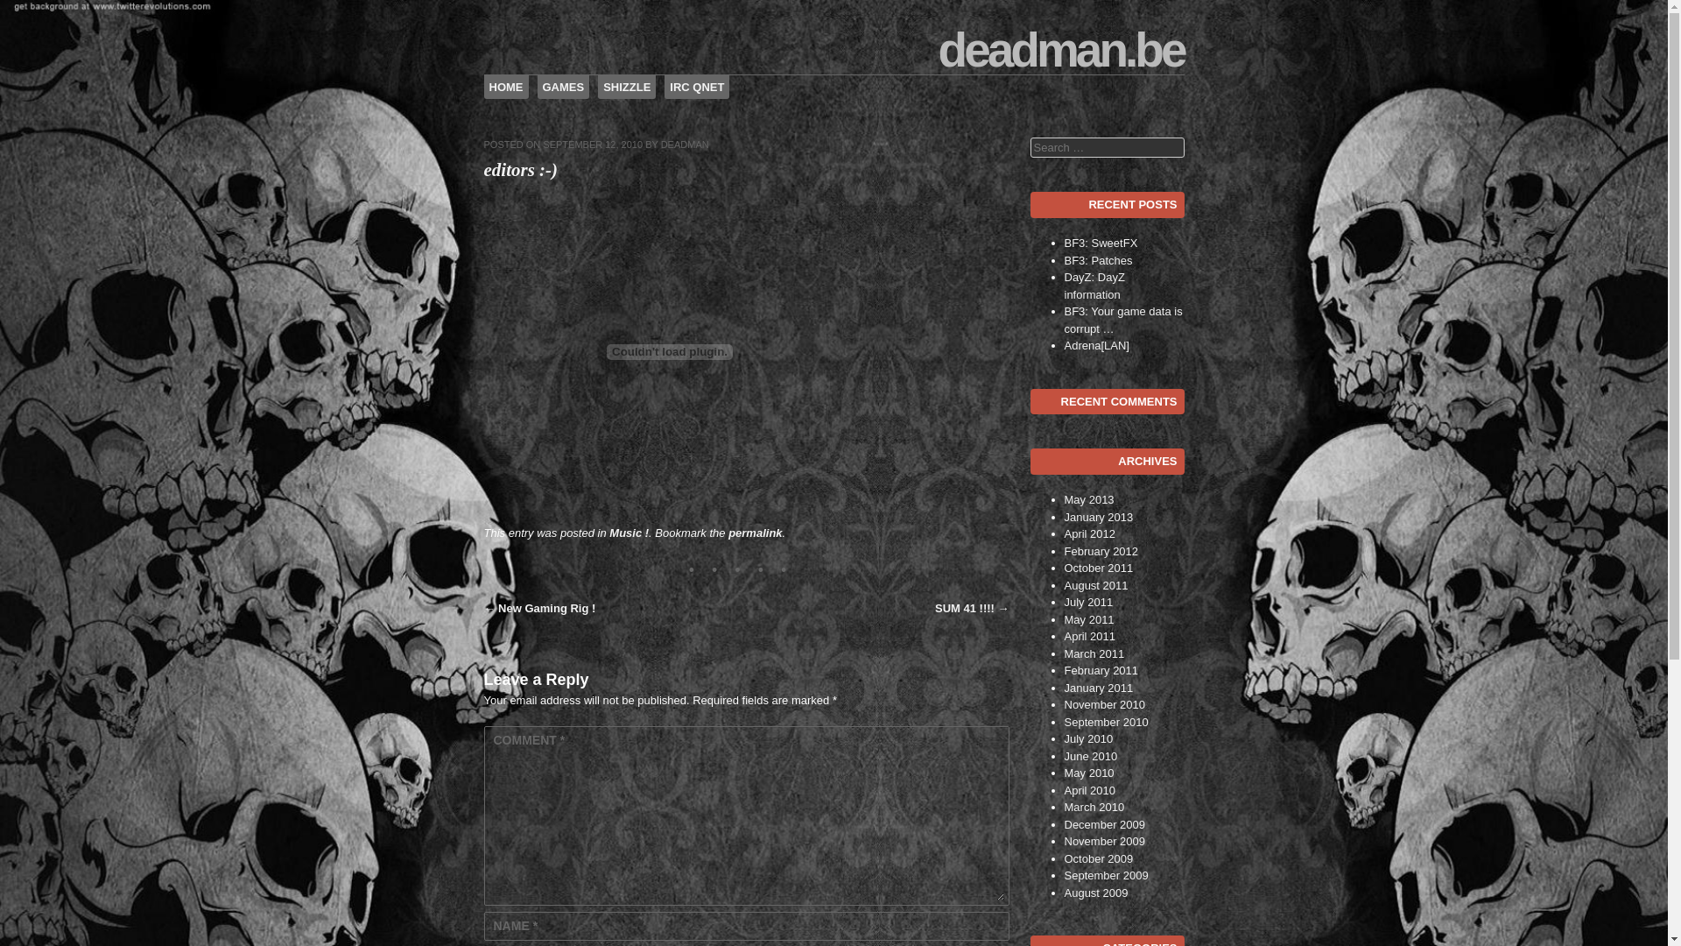  I want to click on April 2011, so click(1091, 636).